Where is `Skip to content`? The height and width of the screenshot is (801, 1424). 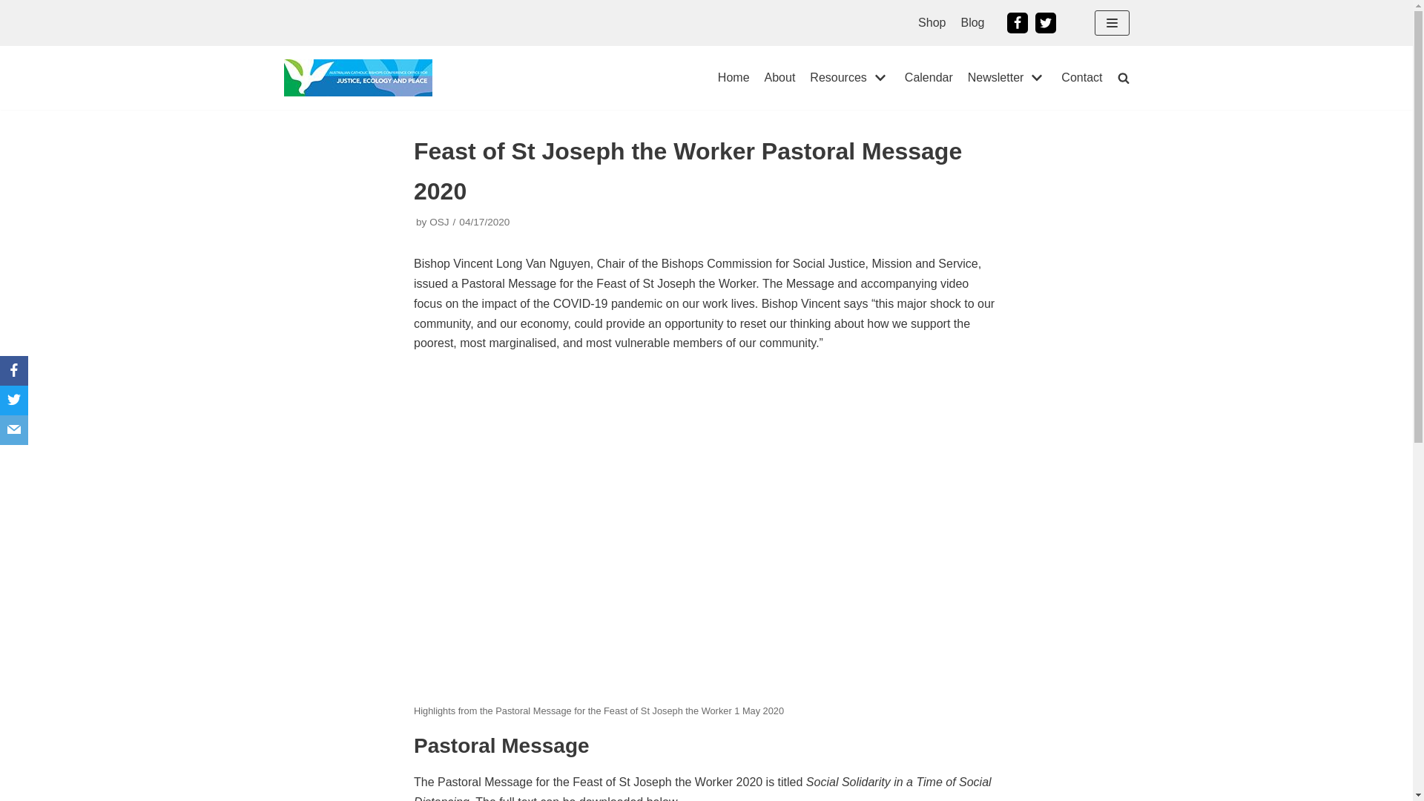 Skip to content is located at coordinates (15, 7).